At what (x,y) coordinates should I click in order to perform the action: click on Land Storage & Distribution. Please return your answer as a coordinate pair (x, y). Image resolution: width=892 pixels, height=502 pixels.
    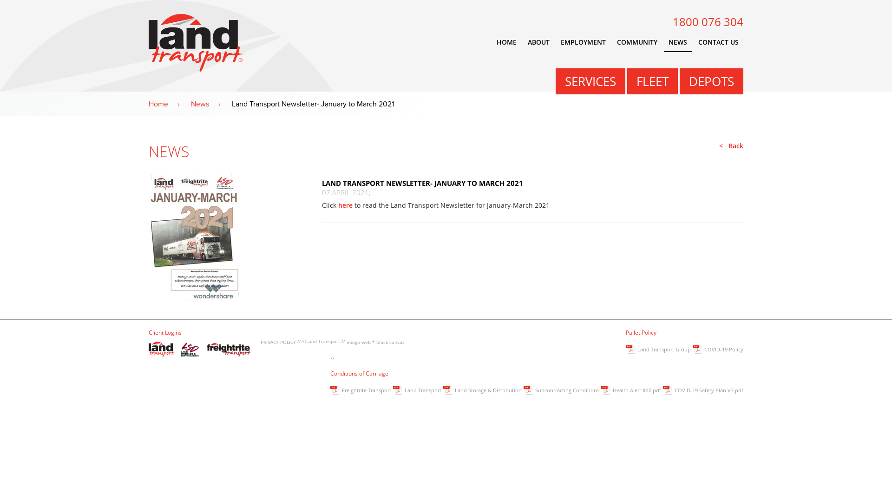
    Looking at the image, I should click on (482, 391).